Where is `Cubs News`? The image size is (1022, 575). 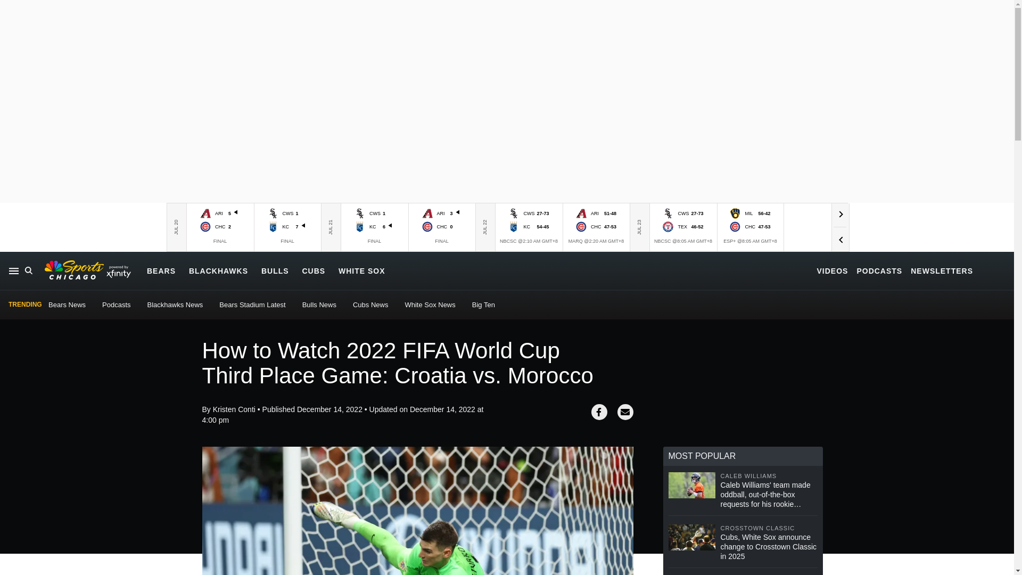 Cubs News is located at coordinates (370, 305).